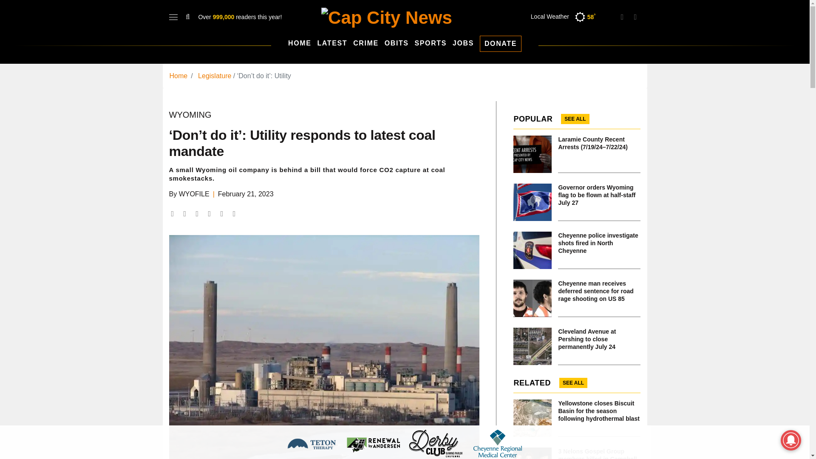  Describe the element at coordinates (299, 43) in the screenshot. I see `Home` at that location.